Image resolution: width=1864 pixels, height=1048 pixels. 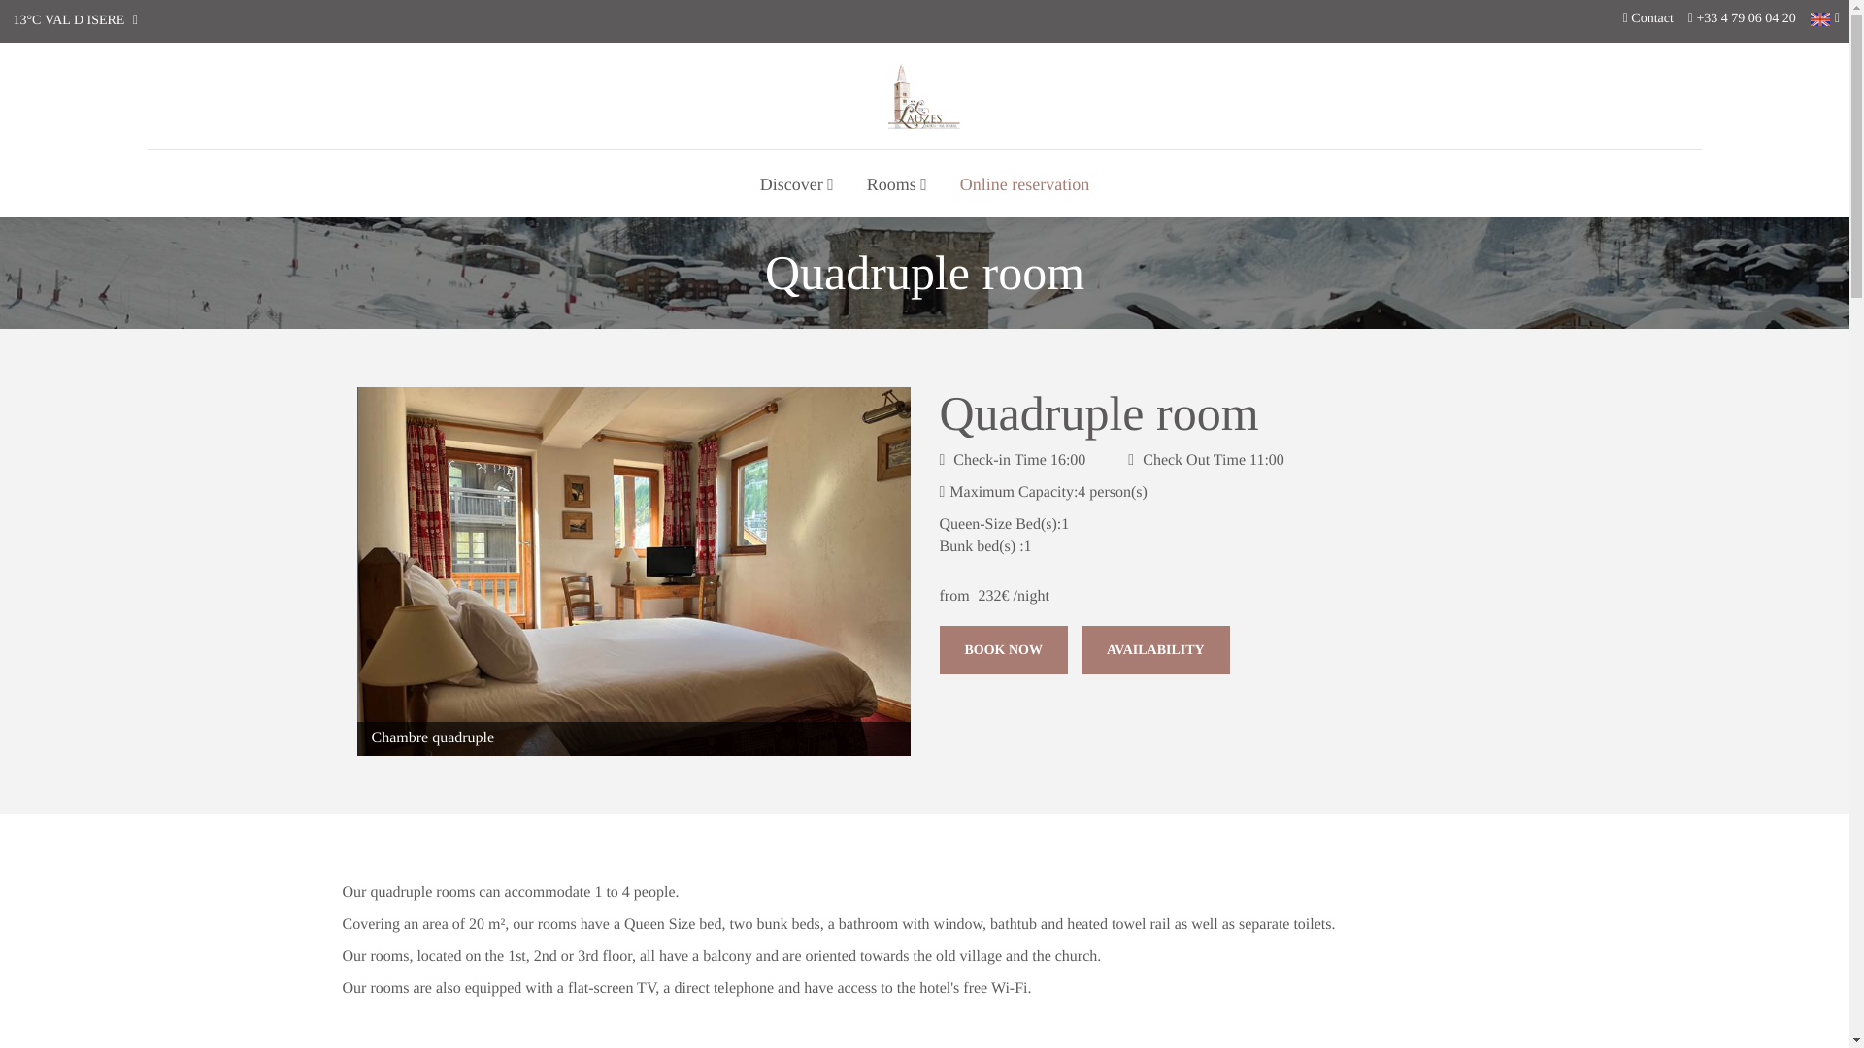 I want to click on BOOK NOW, so click(x=1004, y=650).